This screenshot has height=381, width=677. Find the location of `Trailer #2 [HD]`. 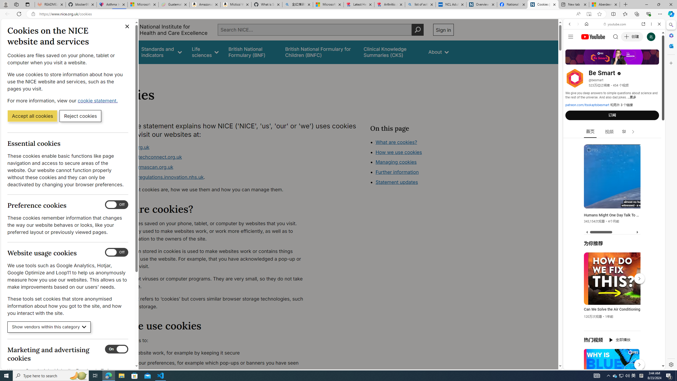

Trailer #2 [HD] is located at coordinates (614, 157).